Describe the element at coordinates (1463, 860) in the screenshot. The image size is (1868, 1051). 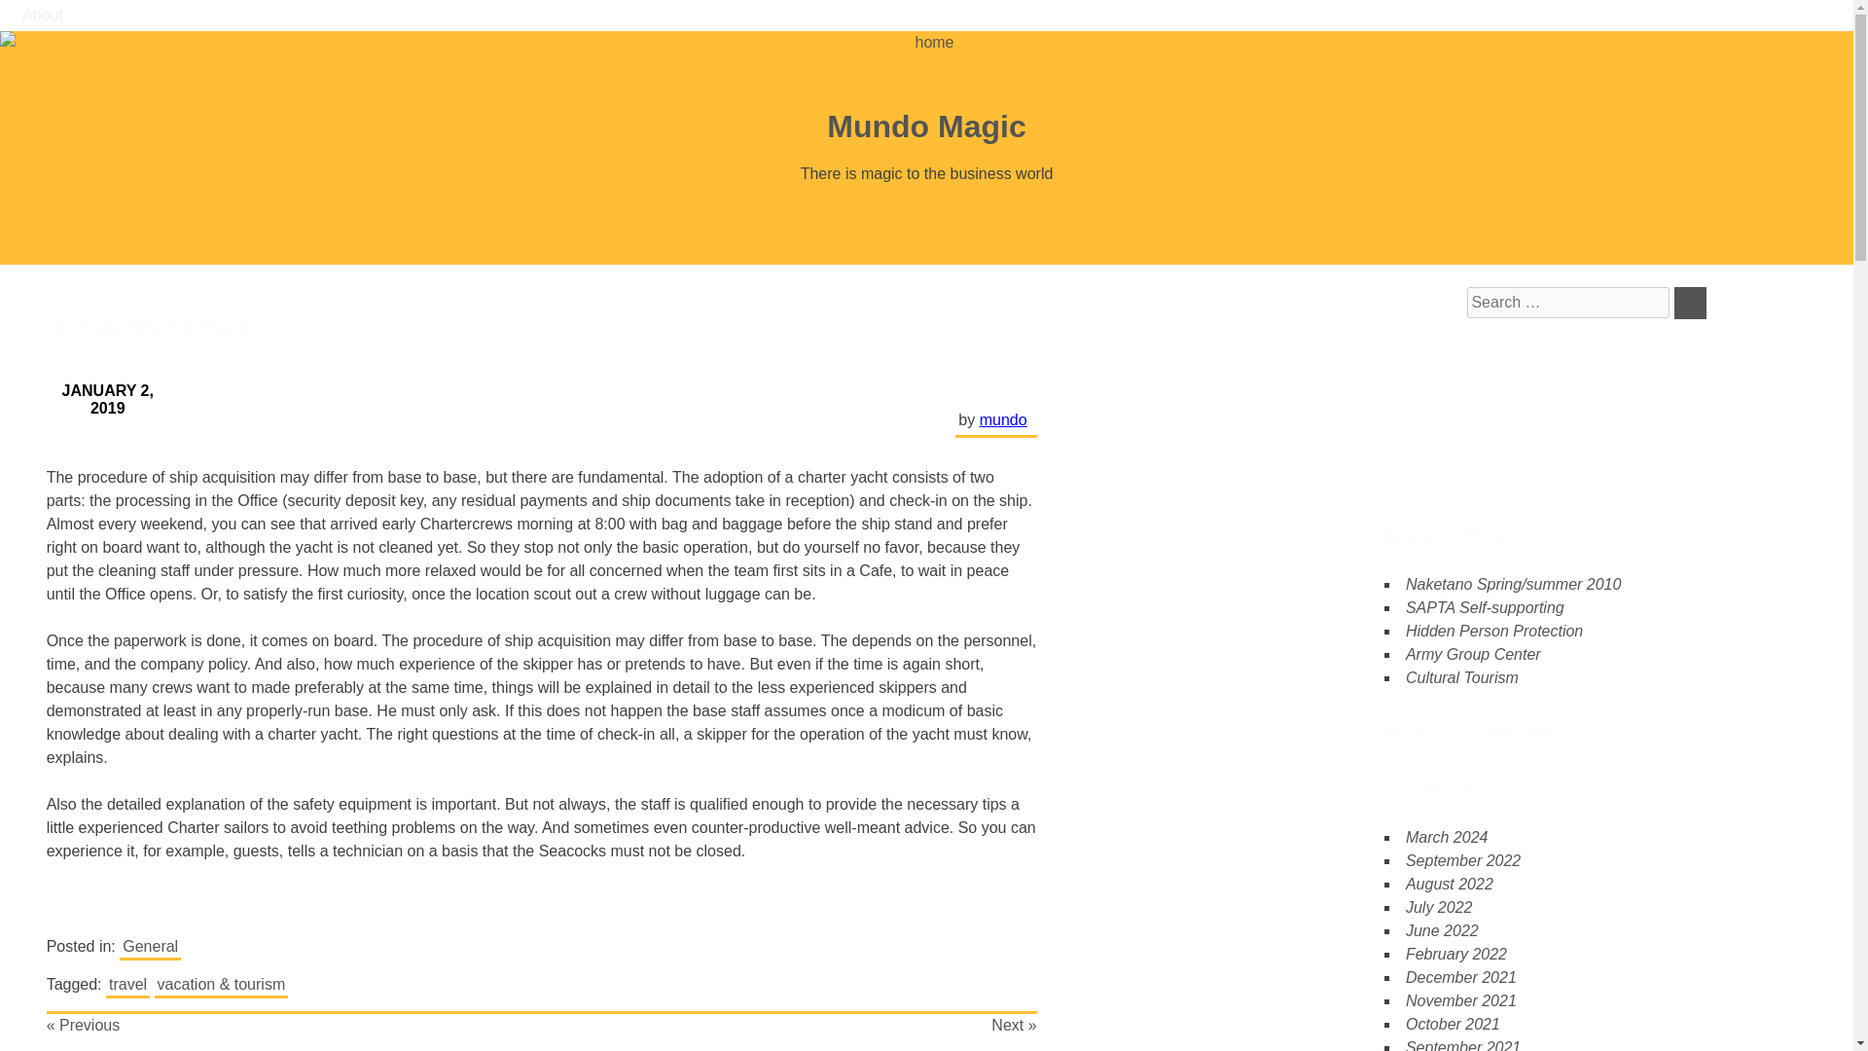
I see `September 2022` at that location.